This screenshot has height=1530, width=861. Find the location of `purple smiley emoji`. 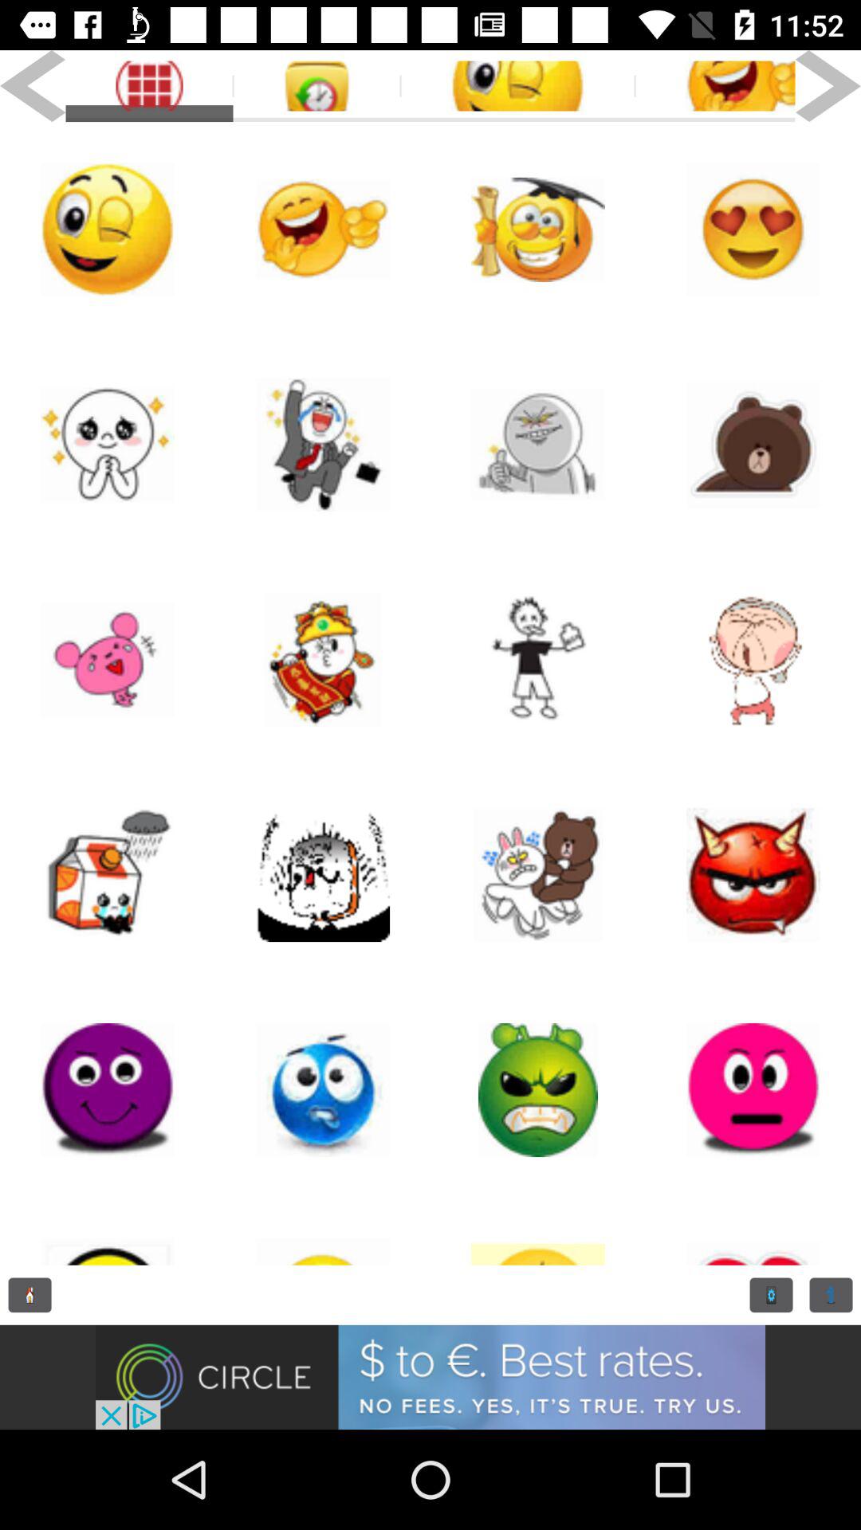

purple smiley emoji is located at coordinates (108, 1090).